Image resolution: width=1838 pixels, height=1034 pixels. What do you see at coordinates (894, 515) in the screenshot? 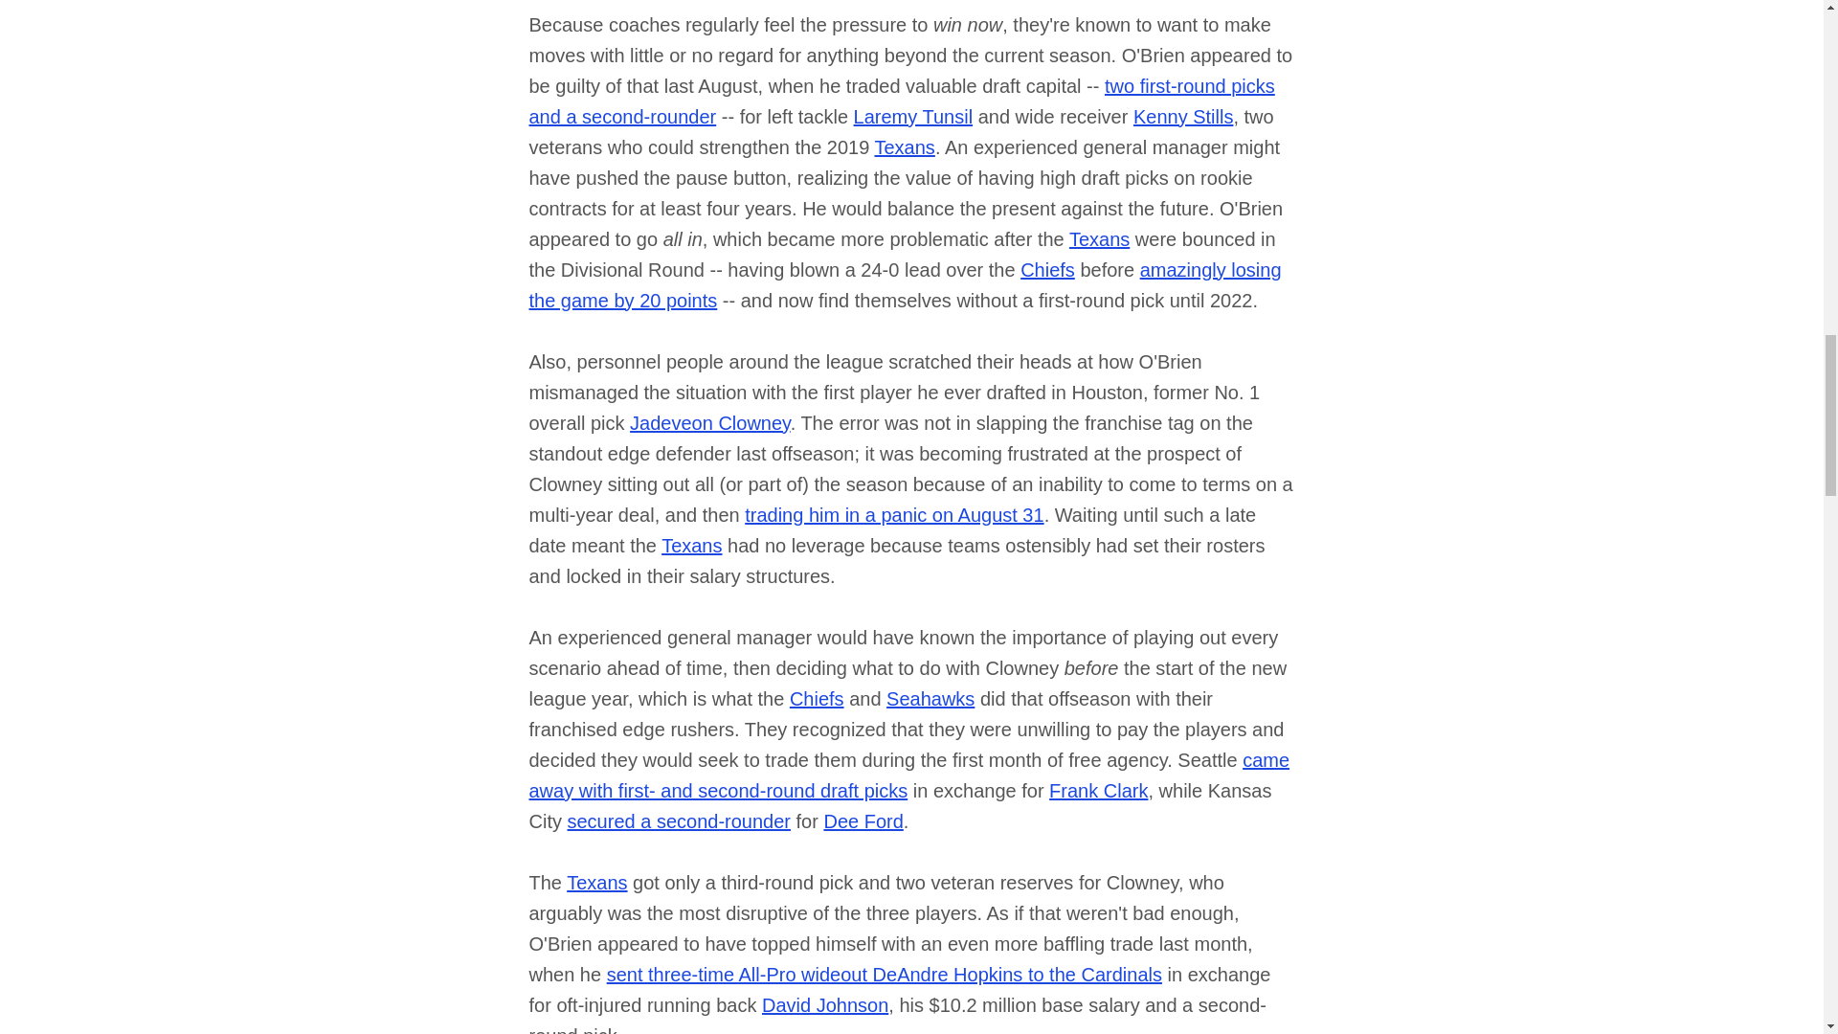
I see `trading him in a panic on August 31` at bounding box center [894, 515].